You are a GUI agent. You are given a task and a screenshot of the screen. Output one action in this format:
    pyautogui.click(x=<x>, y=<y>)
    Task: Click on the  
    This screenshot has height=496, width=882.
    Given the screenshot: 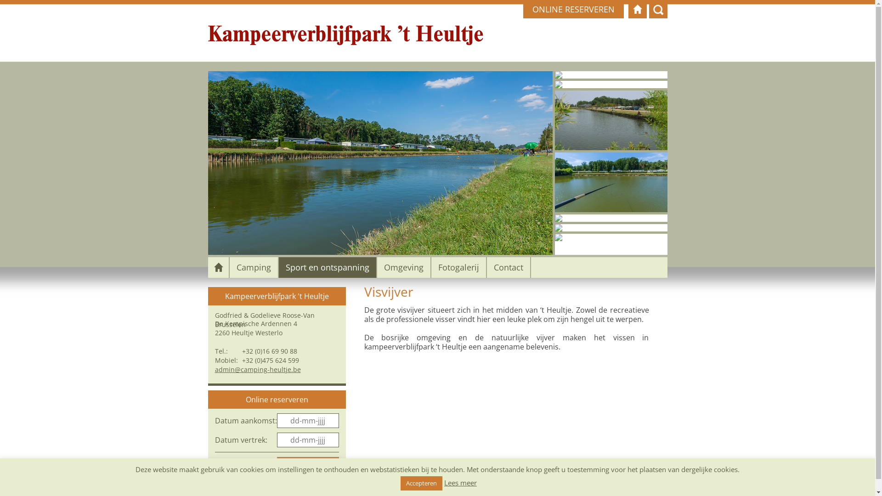 What is the action you would take?
    pyautogui.click(x=611, y=181)
    